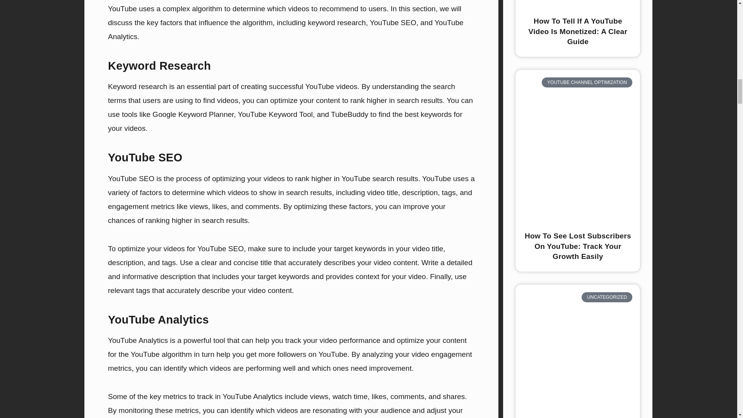 This screenshot has height=418, width=743. I want to click on YouTube SEO, so click(393, 22).